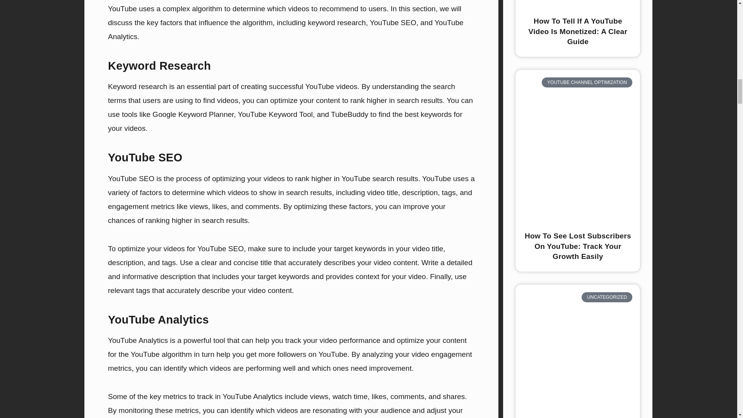 This screenshot has height=418, width=743. I want to click on YouTube SEO, so click(393, 22).